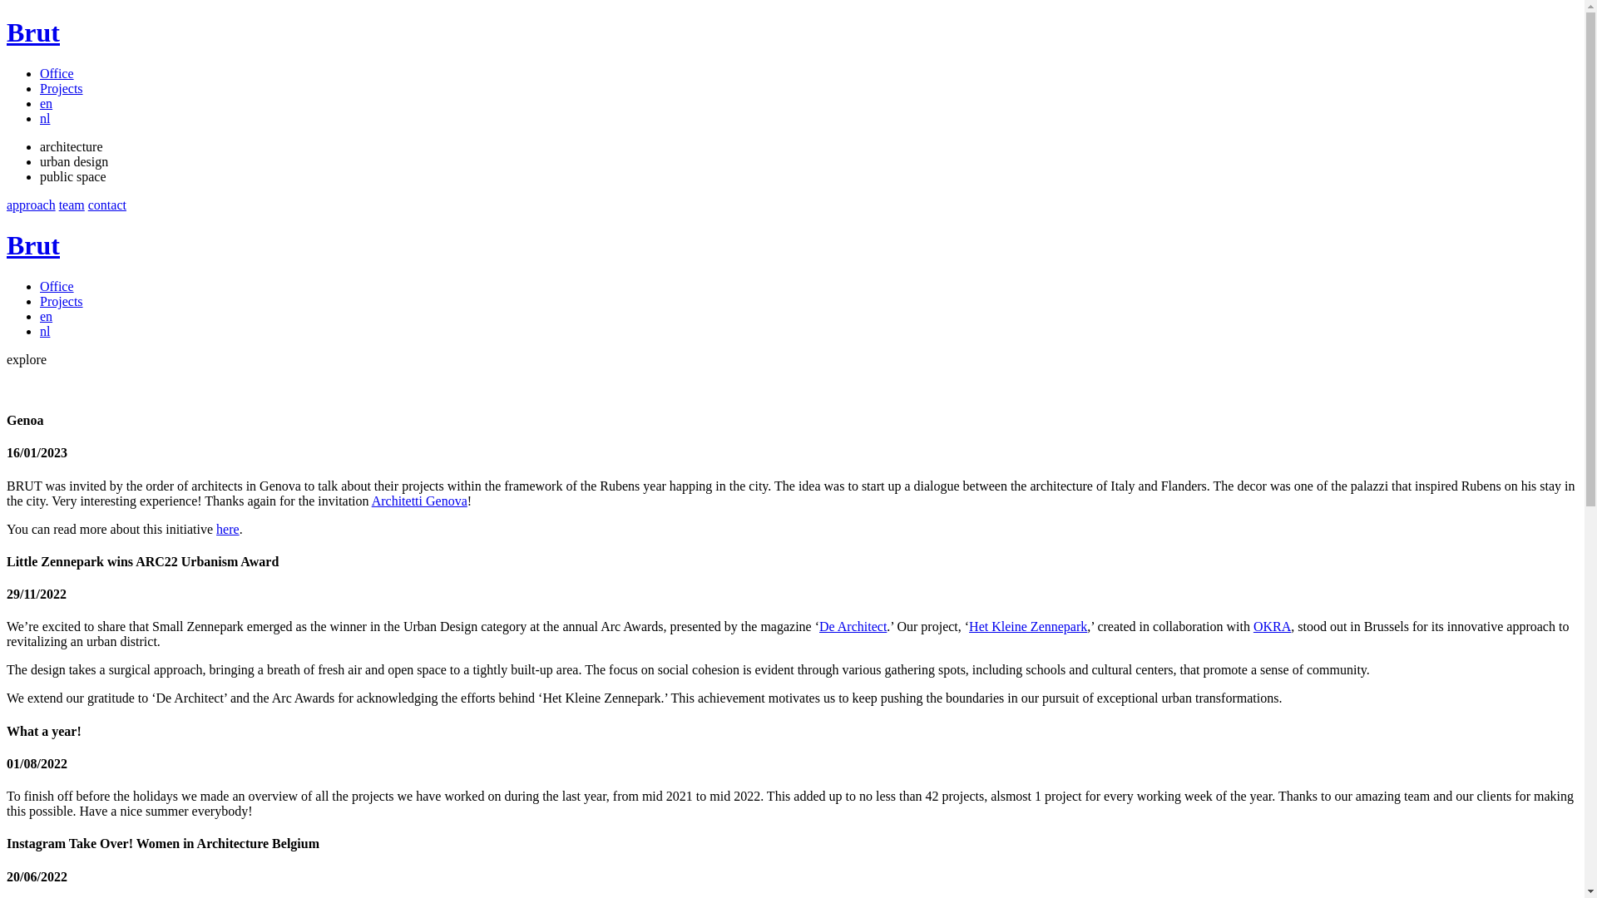 The height and width of the screenshot is (898, 1597). I want to click on Het Kleine Zennepark, so click(1028, 627).